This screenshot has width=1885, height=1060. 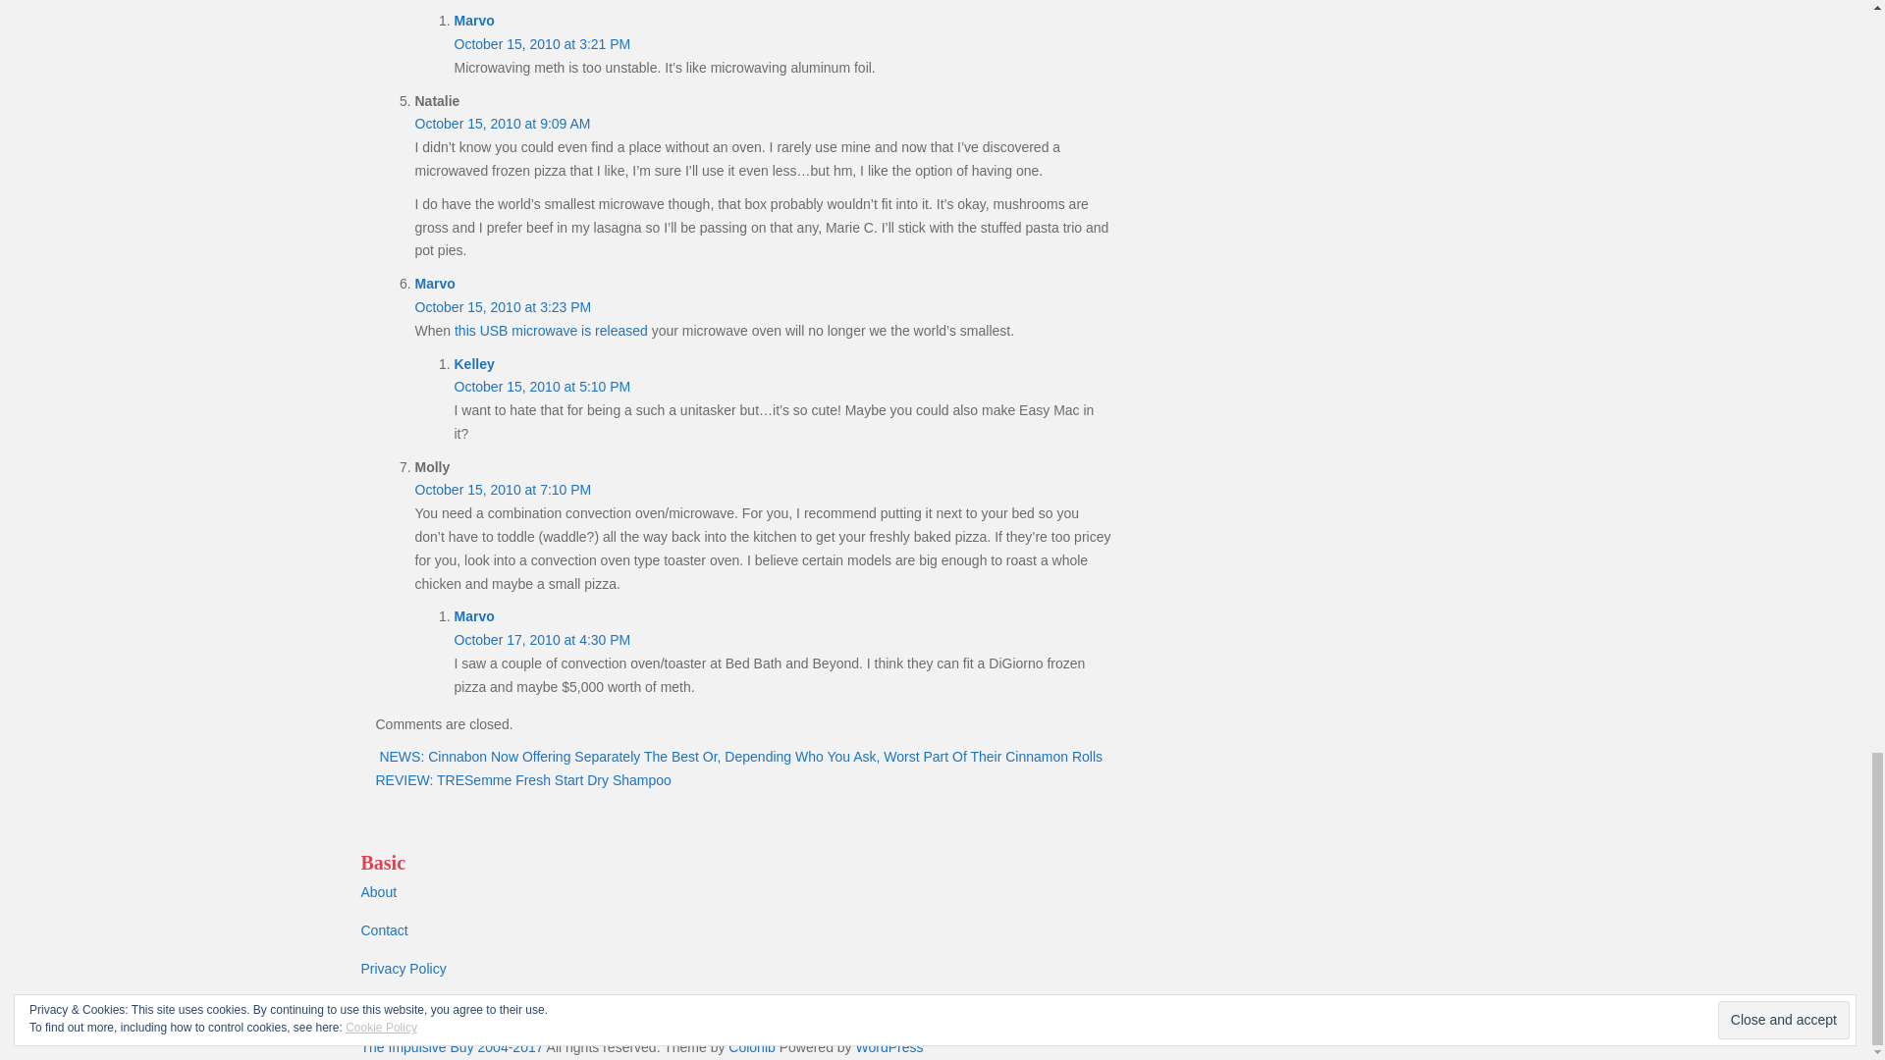 I want to click on October 15, 2010 at 3:21 PM, so click(x=542, y=43).